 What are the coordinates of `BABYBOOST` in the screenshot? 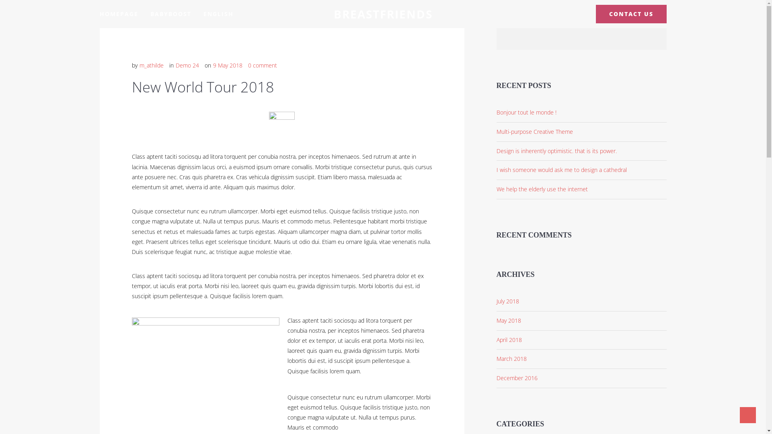 It's located at (171, 14).